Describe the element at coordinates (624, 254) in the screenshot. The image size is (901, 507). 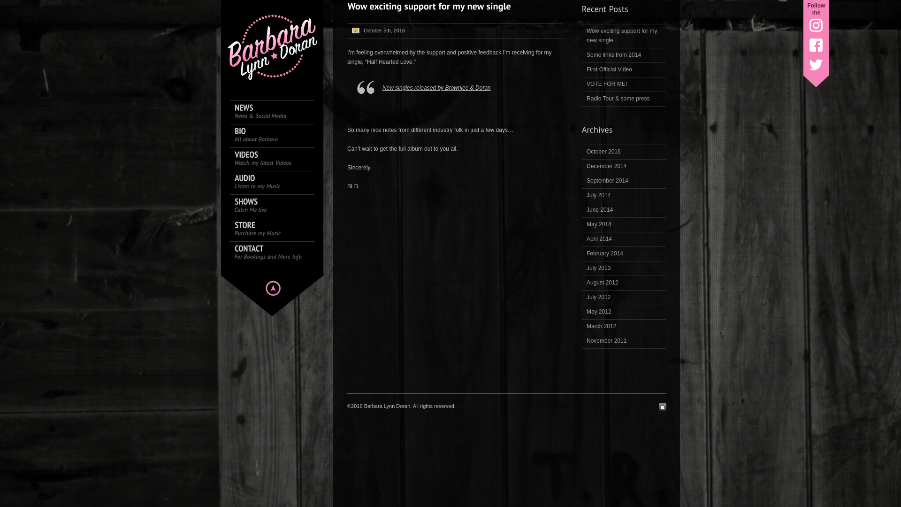
I see `February 2014` at that location.